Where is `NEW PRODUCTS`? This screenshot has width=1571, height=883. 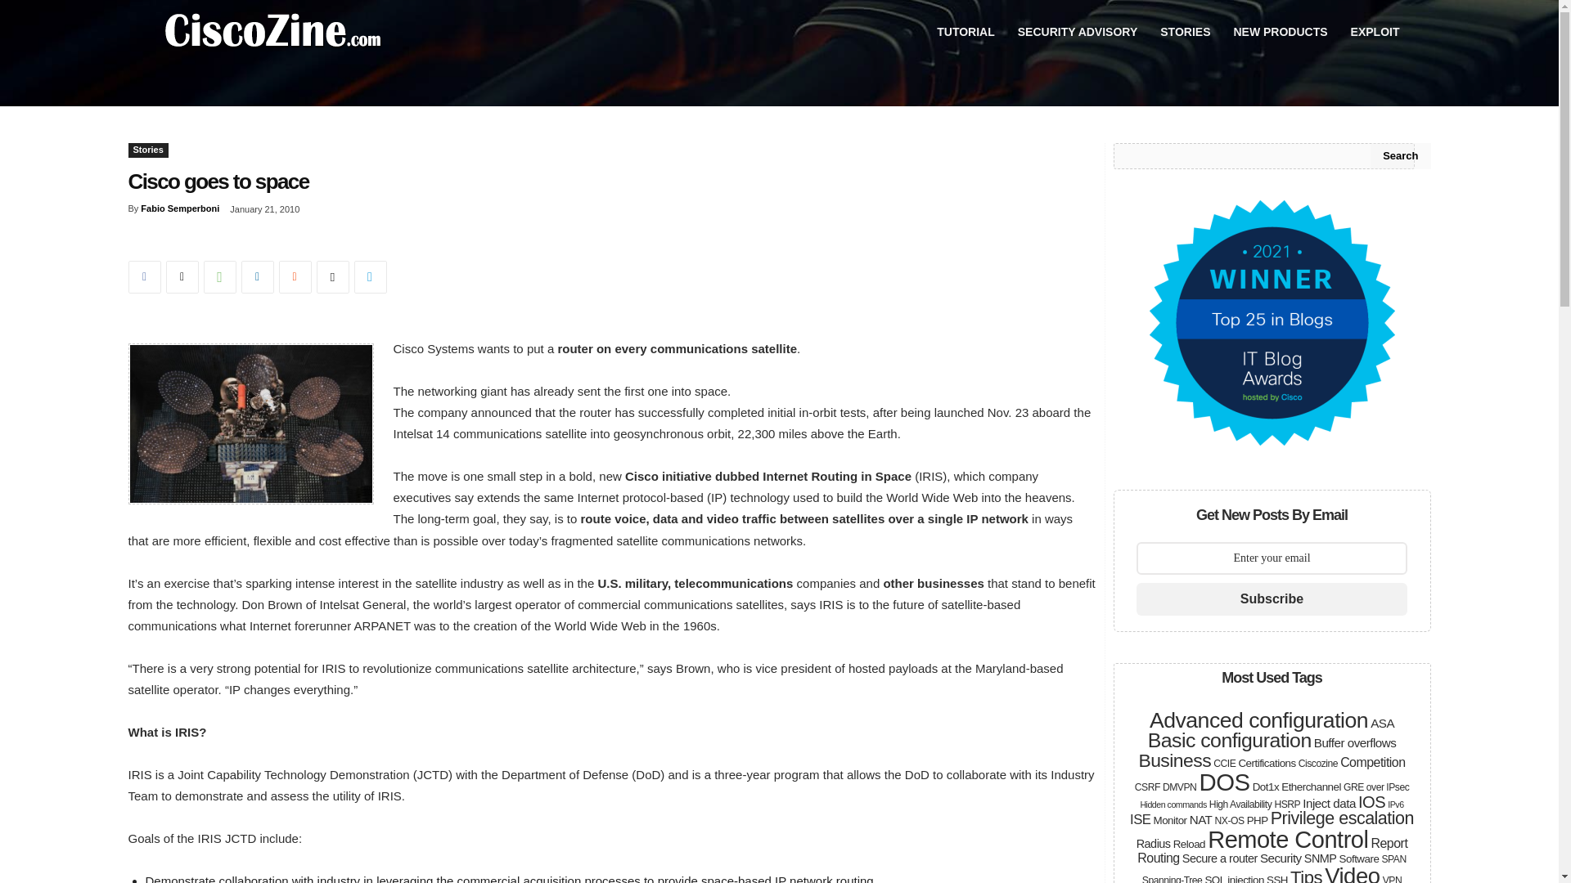 NEW PRODUCTS is located at coordinates (1280, 31).